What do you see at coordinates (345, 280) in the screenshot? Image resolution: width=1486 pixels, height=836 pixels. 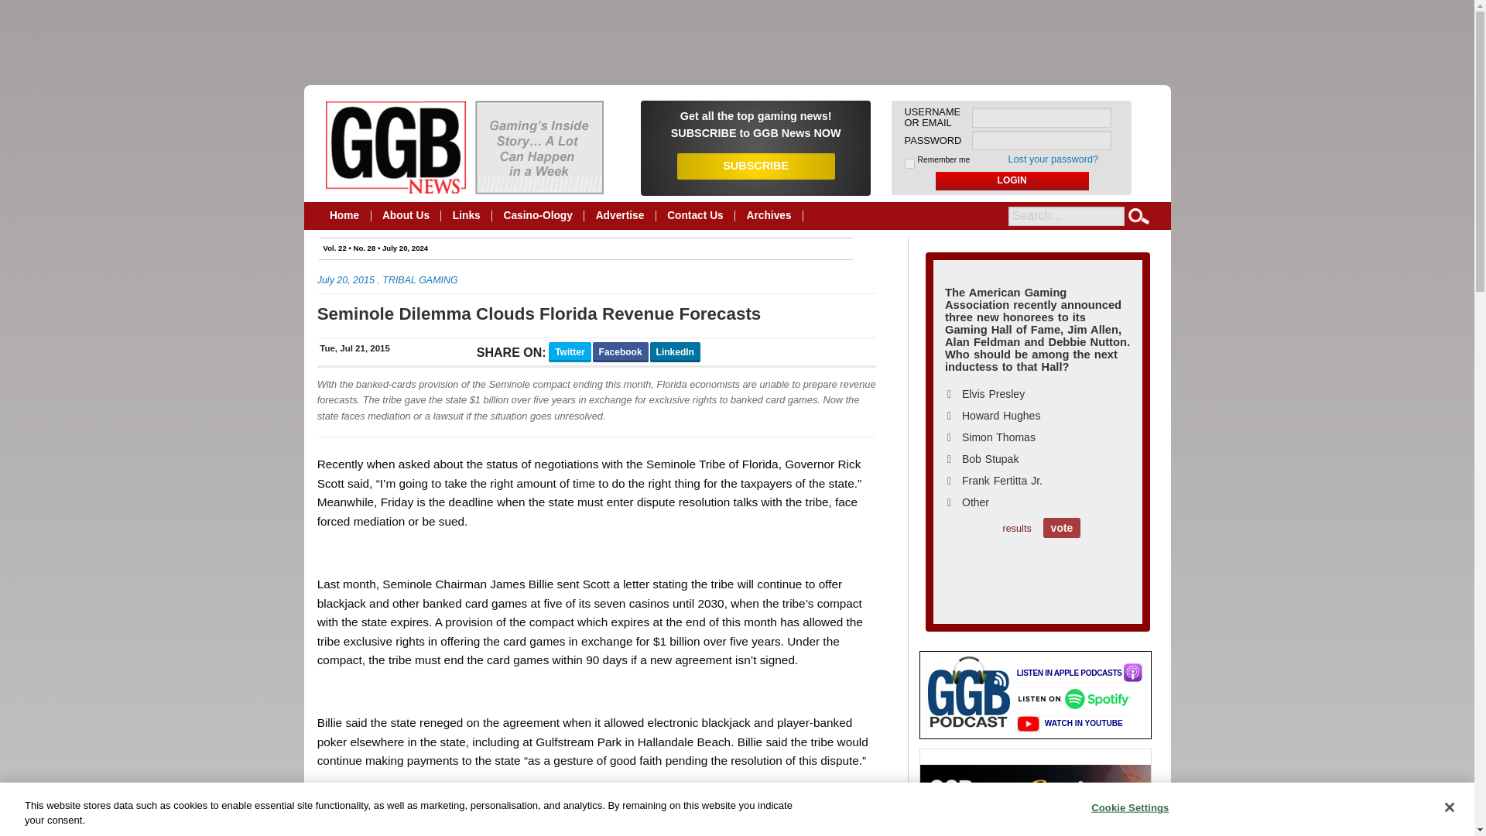 I see `July 20, 2015` at bounding box center [345, 280].